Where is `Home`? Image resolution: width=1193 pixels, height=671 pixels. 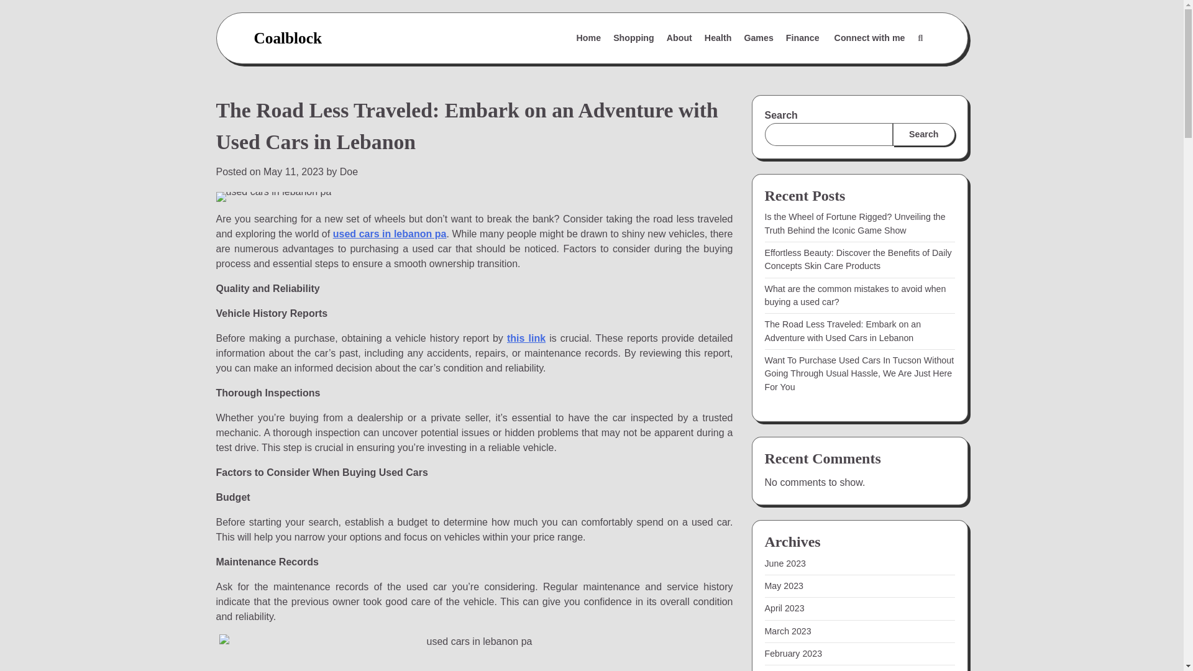 Home is located at coordinates (588, 39).